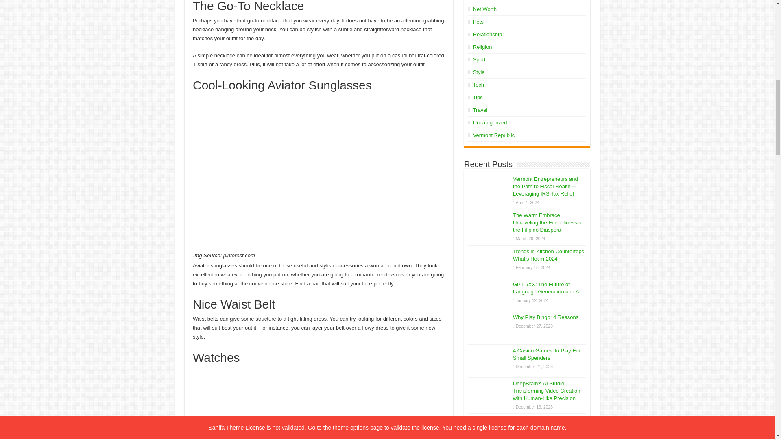  I want to click on Scroll To Top, so click(762, 33).